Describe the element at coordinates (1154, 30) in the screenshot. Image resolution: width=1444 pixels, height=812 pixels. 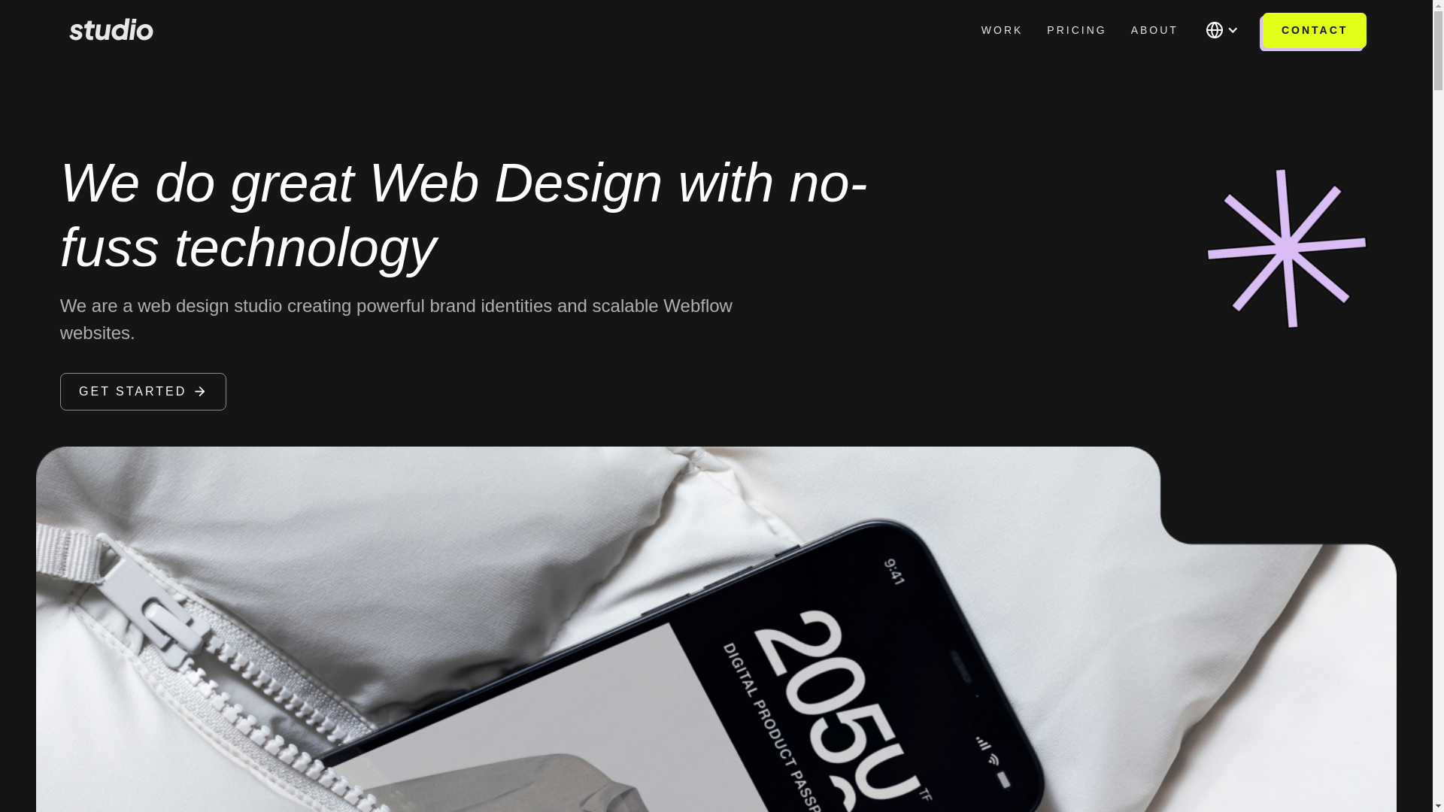
I see `ABOUT` at that location.